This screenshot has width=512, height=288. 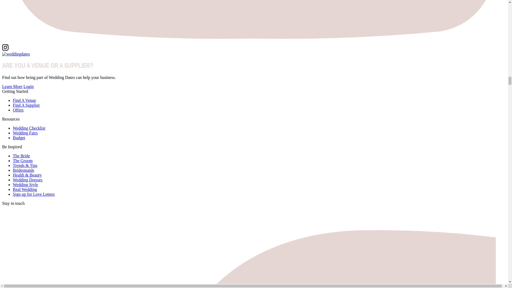 What do you see at coordinates (23, 161) in the screenshot?
I see `The Groom` at bounding box center [23, 161].